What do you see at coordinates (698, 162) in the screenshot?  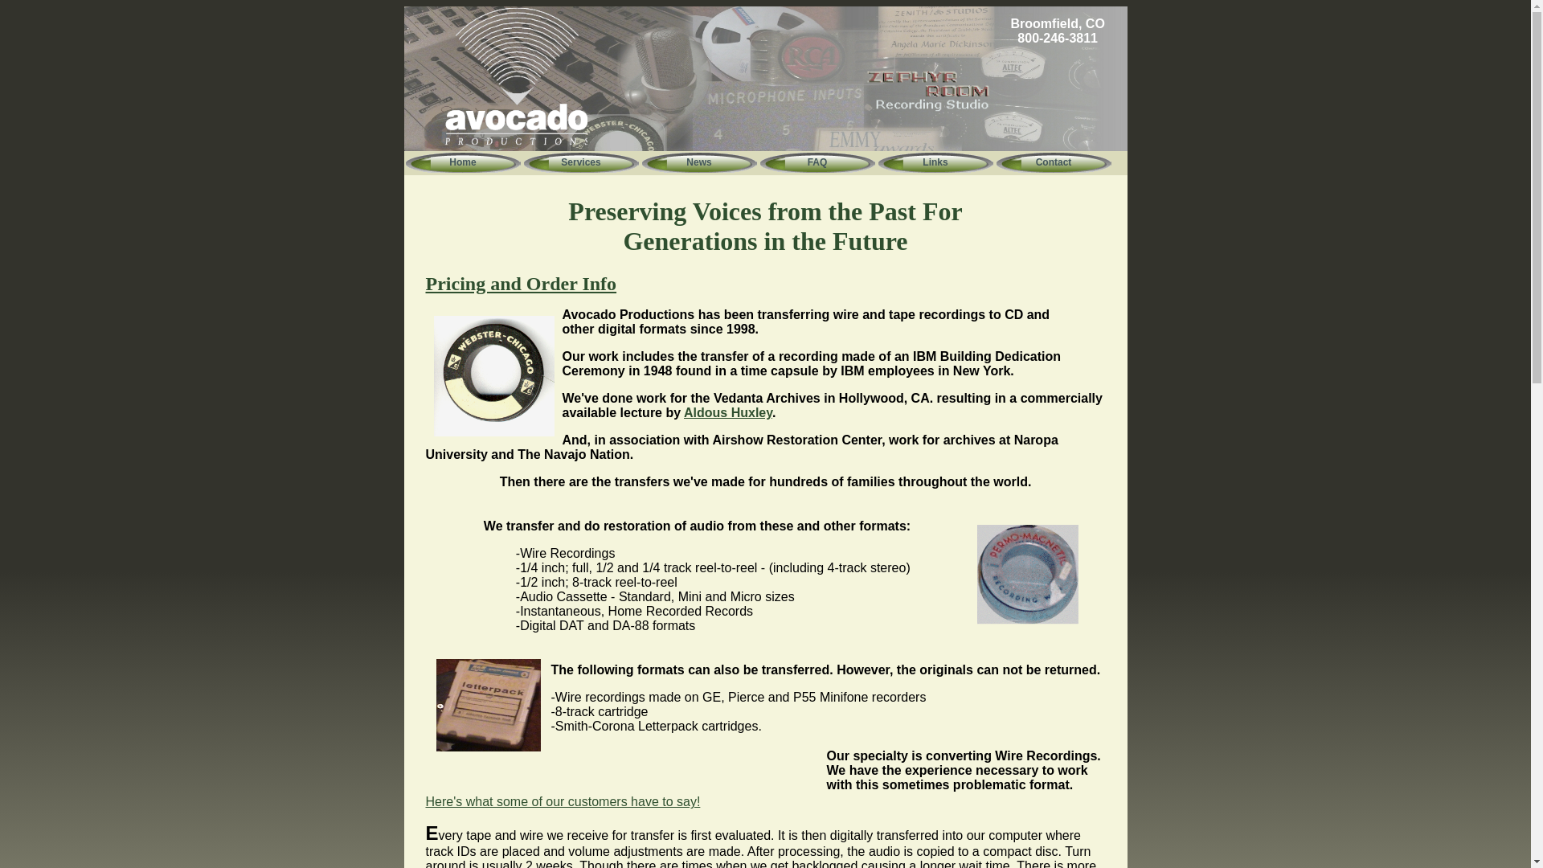 I see `News` at bounding box center [698, 162].